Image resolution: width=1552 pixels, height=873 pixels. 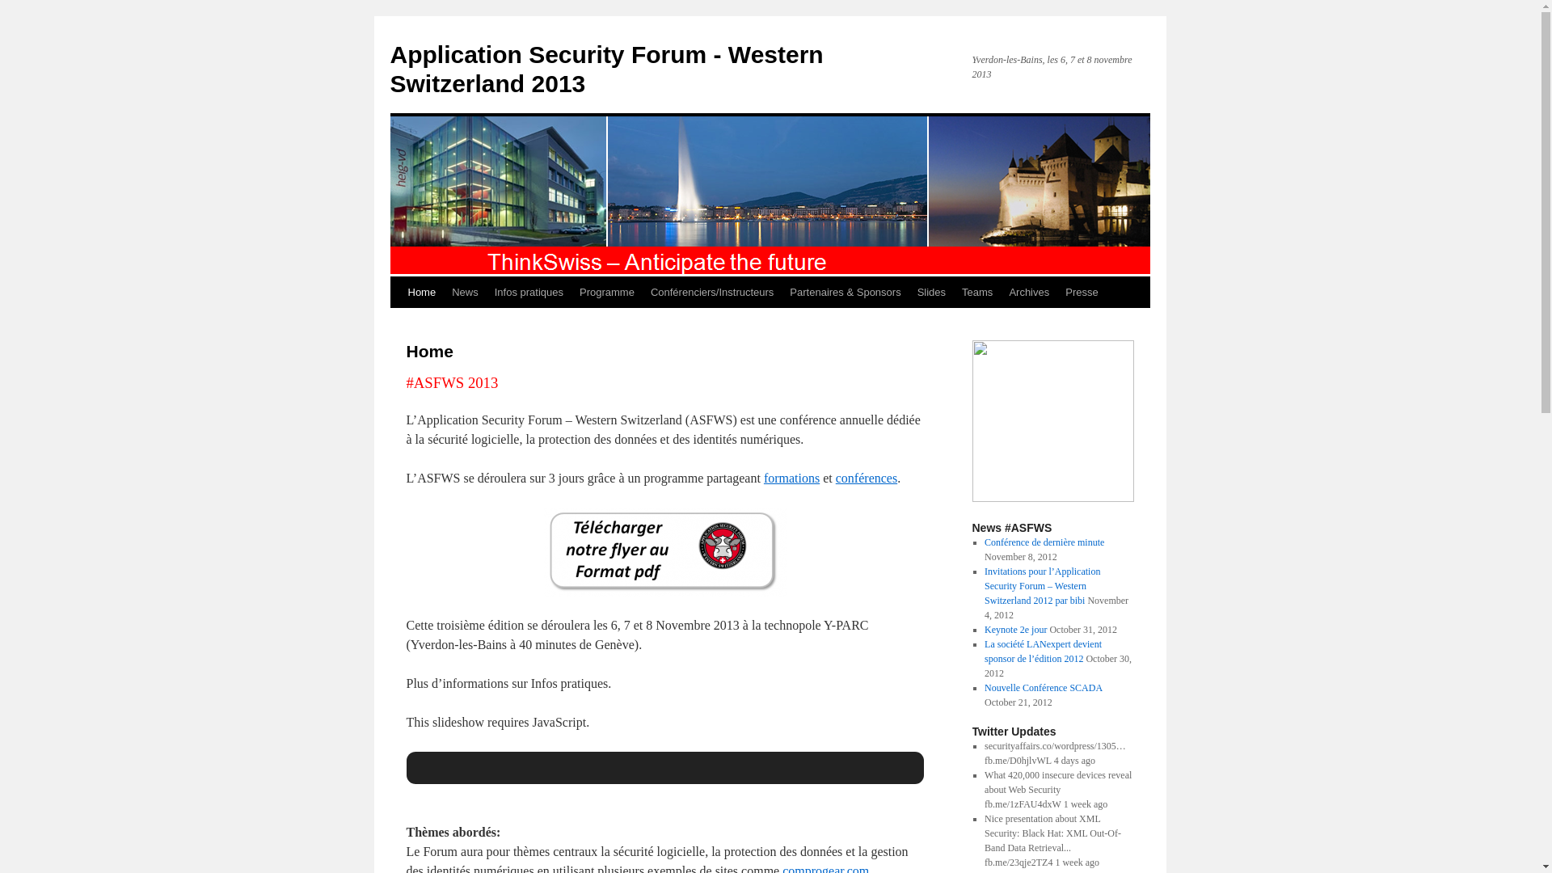 What do you see at coordinates (606, 70) in the screenshot?
I see `Application Security Forum - Western Switzerland 2013` at bounding box center [606, 70].